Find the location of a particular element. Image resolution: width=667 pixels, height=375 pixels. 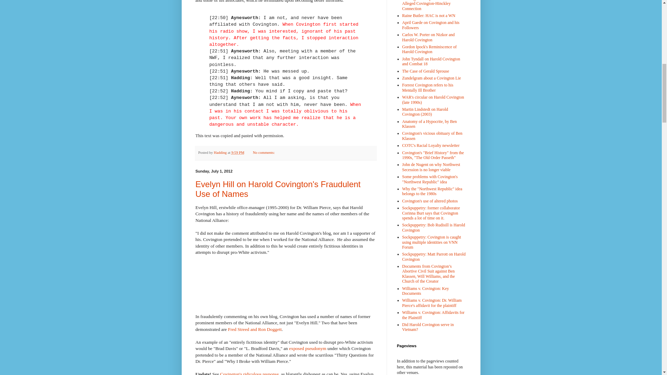

9:59 PM is located at coordinates (238, 152).